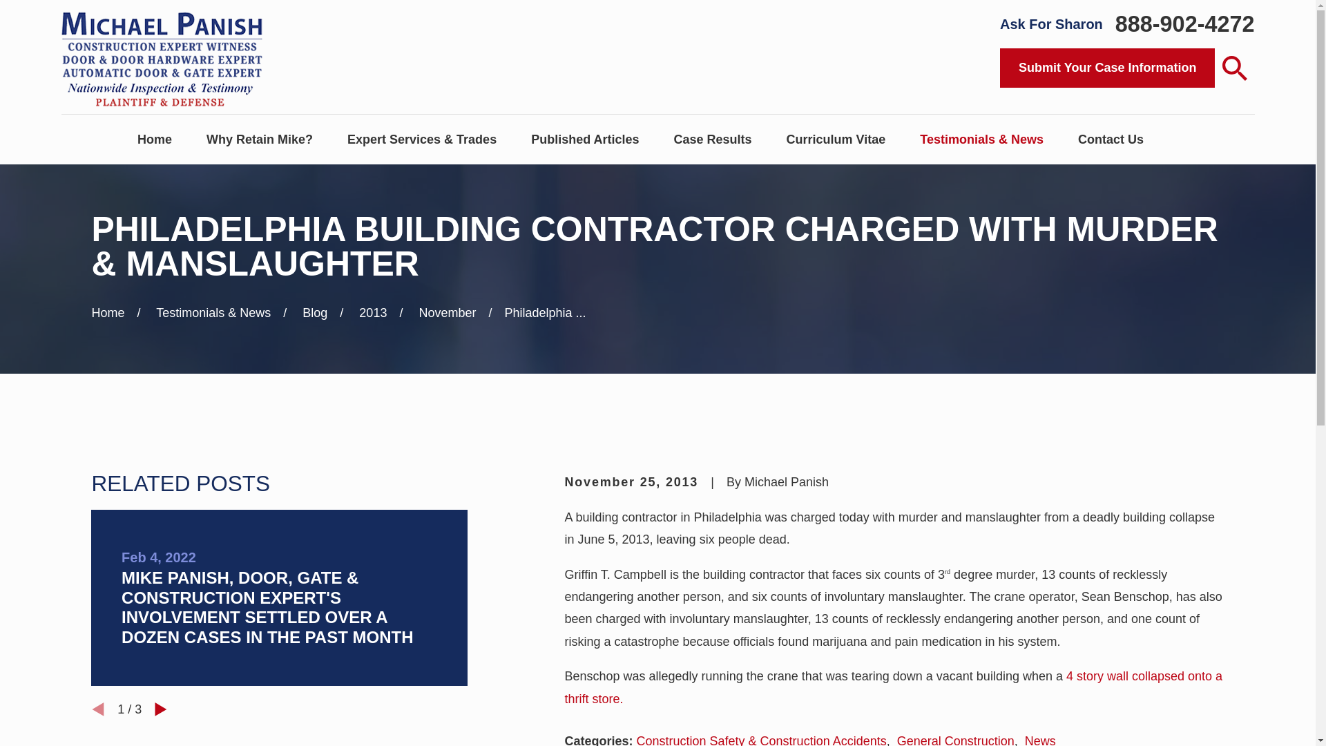 The width and height of the screenshot is (1326, 746). Describe the element at coordinates (1106, 68) in the screenshot. I see `Submit Your Case Information` at that location.